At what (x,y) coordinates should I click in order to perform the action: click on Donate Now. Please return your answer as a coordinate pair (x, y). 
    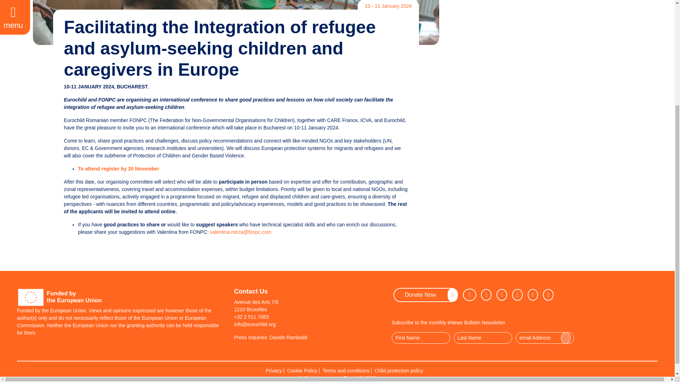
    Looking at the image, I should click on (426, 295).